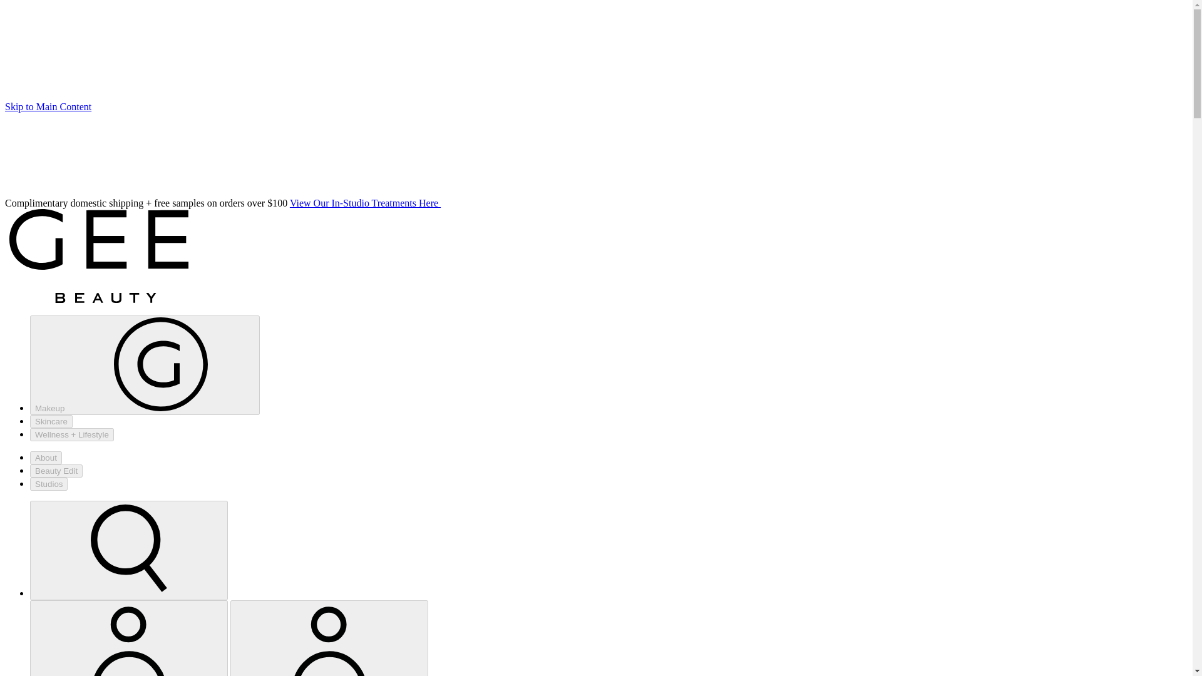  Describe the element at coordinates (329, 638) in the screenshot. I see `Account` at that location.